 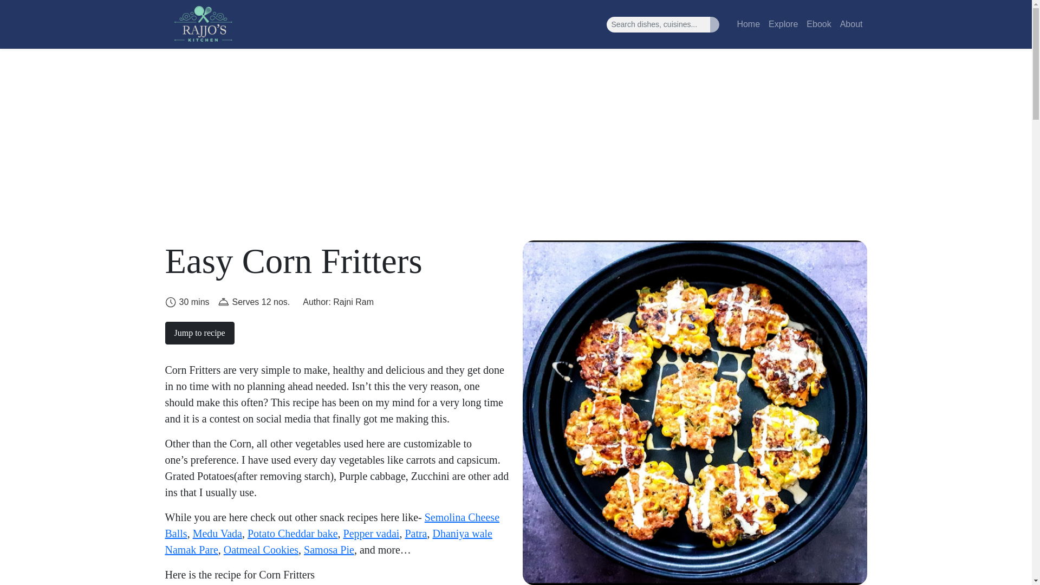 I want to click on Ebook, so click(x=818, y=24).